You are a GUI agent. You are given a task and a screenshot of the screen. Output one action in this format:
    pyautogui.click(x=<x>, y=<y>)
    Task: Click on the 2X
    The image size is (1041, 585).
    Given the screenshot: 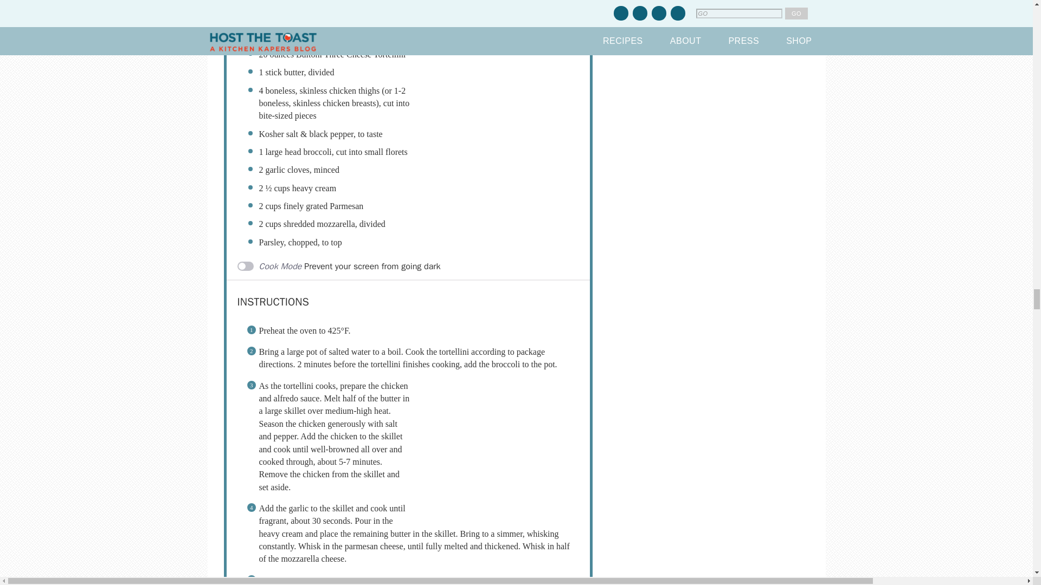 What is the action you would take?
    pyautogui.click(x=548, y=9)
    